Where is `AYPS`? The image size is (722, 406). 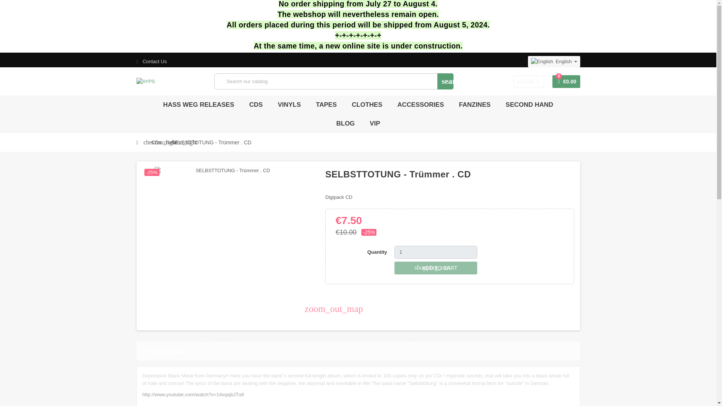 AYPS is located at coordinates (146, 81).